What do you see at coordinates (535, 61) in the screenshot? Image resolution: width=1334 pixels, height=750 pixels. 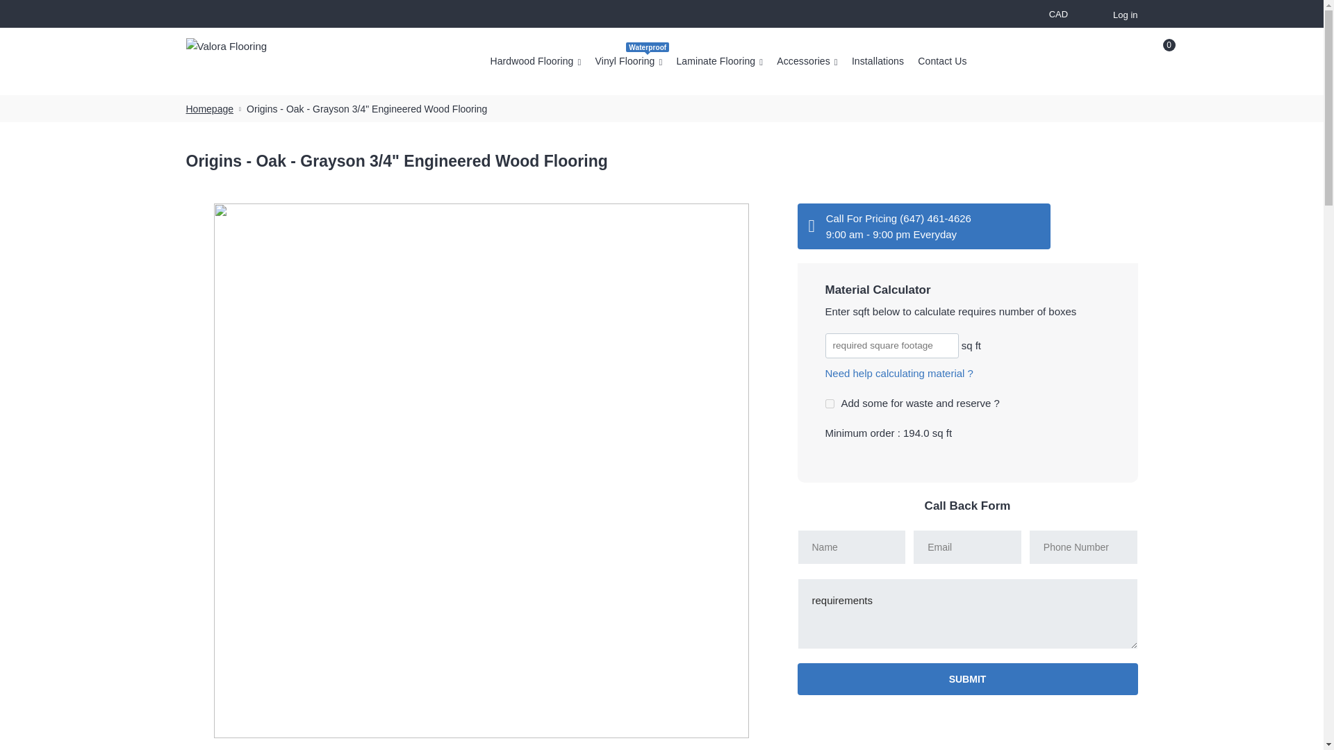 I see `Hardwood Flooring` at bounding box center [535, 61].